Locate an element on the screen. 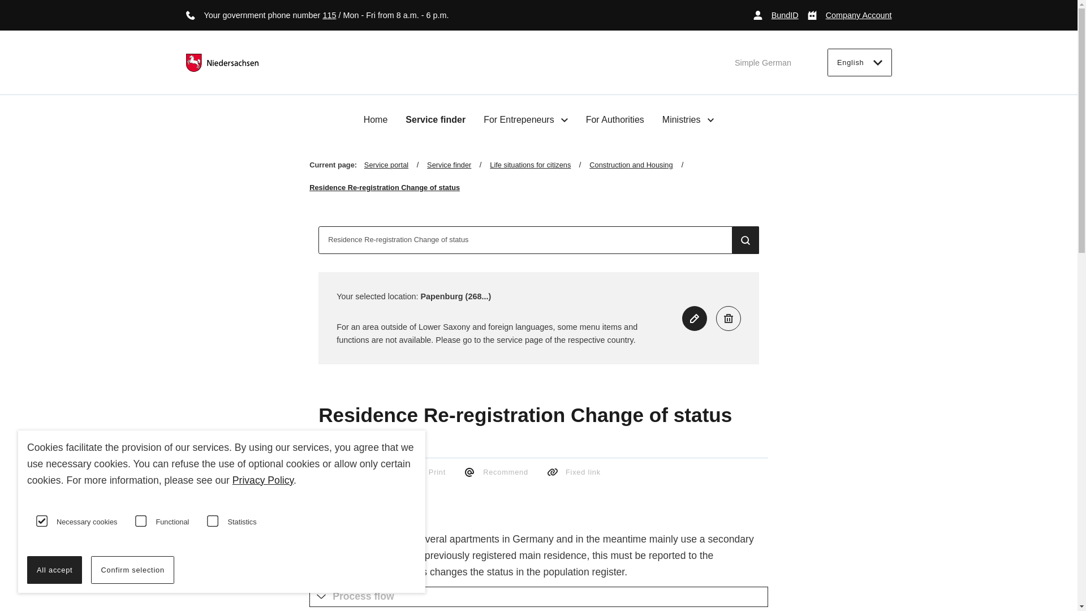  Go to service portal home page is located at coordinates (222, 63).